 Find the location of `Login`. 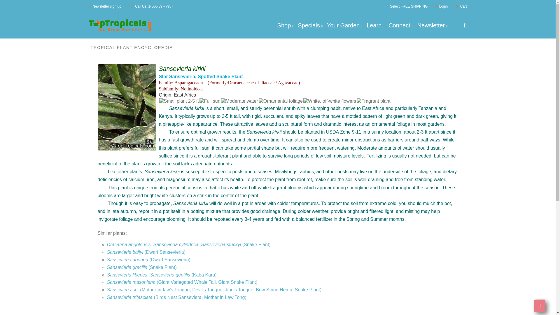

Login is located at coordinates (442, 6).